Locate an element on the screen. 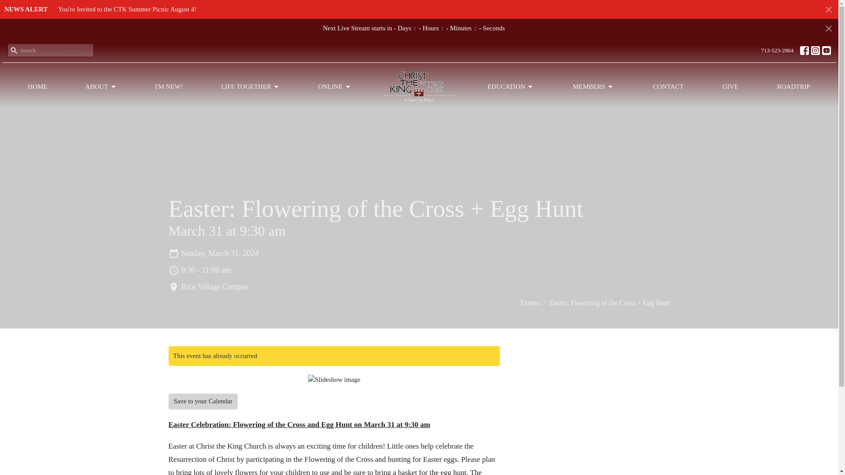  713-523-2864 is located at coordinates (777, 50).